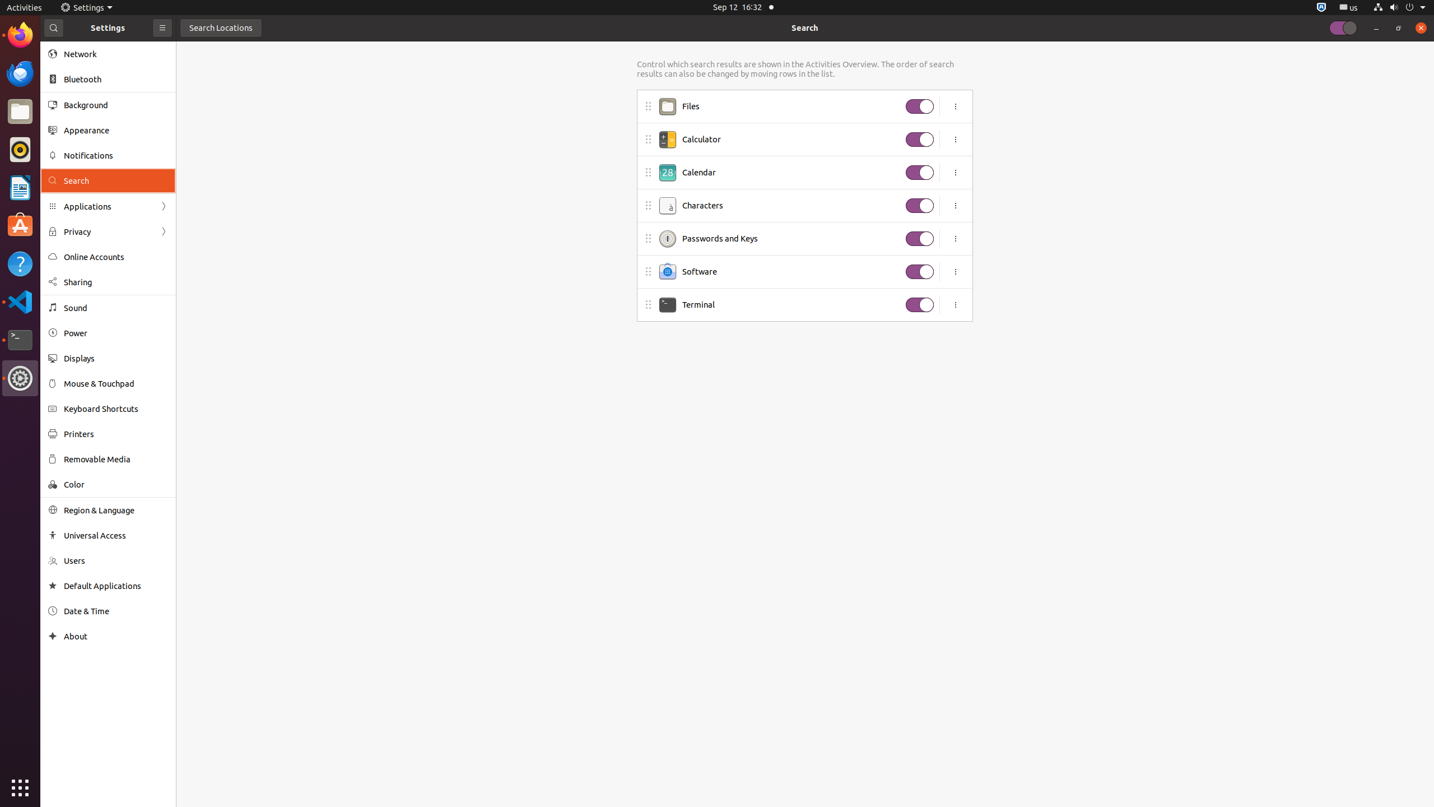  What do you see at coordinates (791, 206) in the screenshot?
I see `Characters` at bounding box center [791, 206].